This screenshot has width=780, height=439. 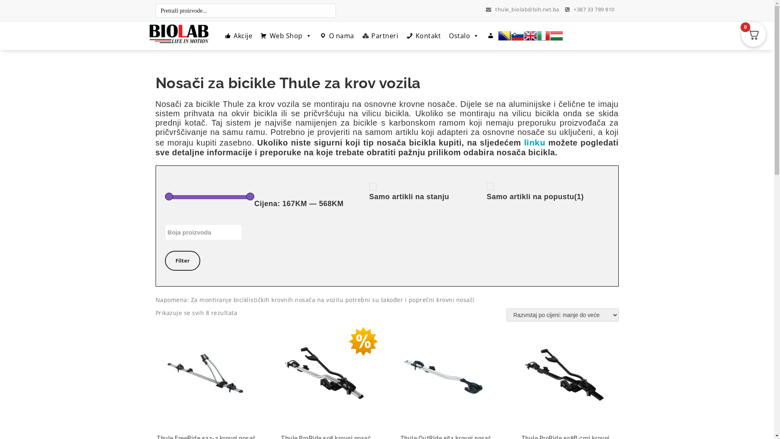 I want to click on linku, so click(x=535, y=142).